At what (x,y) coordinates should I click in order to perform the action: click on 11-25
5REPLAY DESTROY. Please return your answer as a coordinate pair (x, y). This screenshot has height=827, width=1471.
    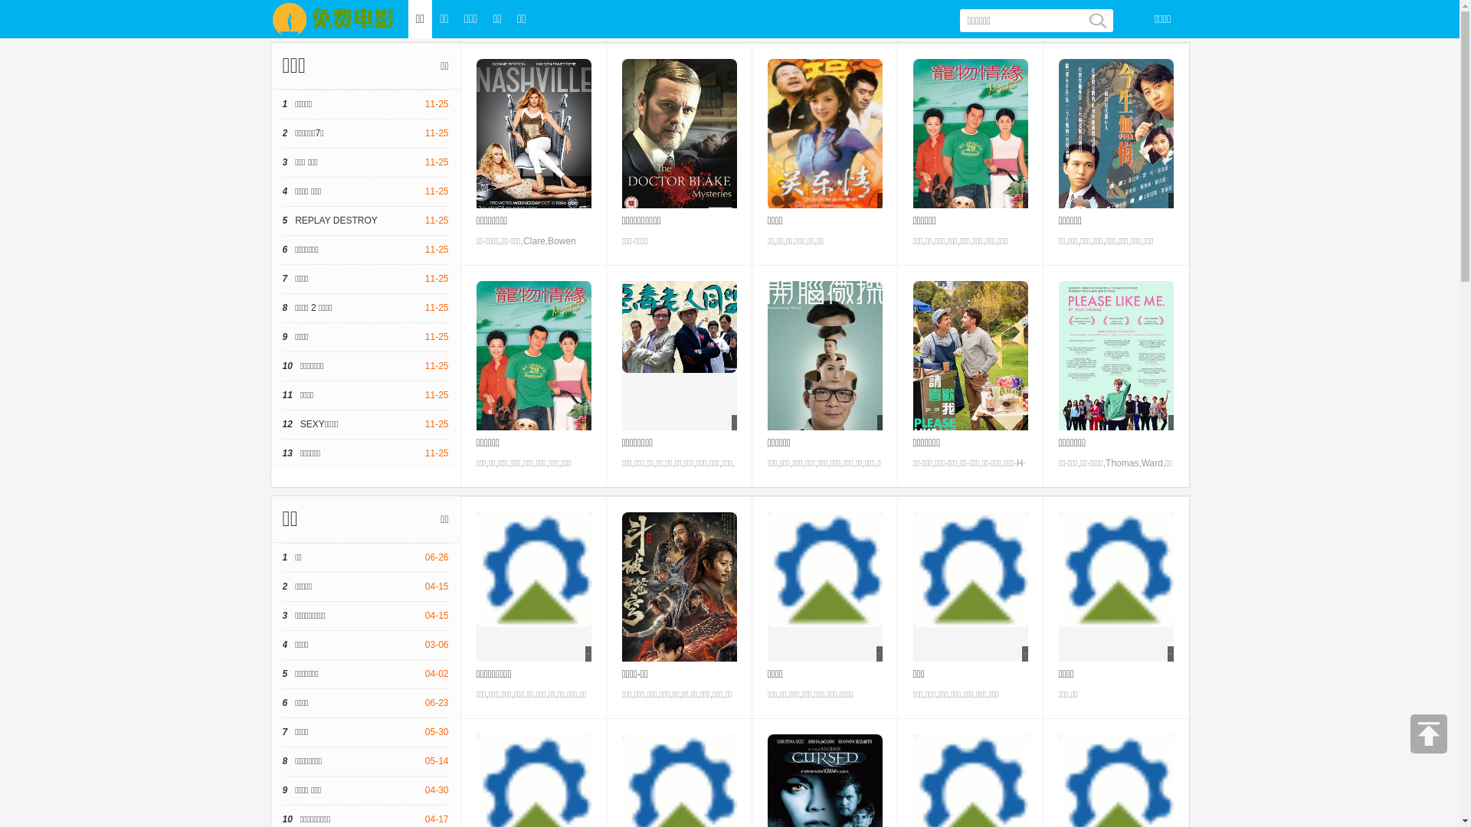
    Looking at the image, I should click on (365, 221).